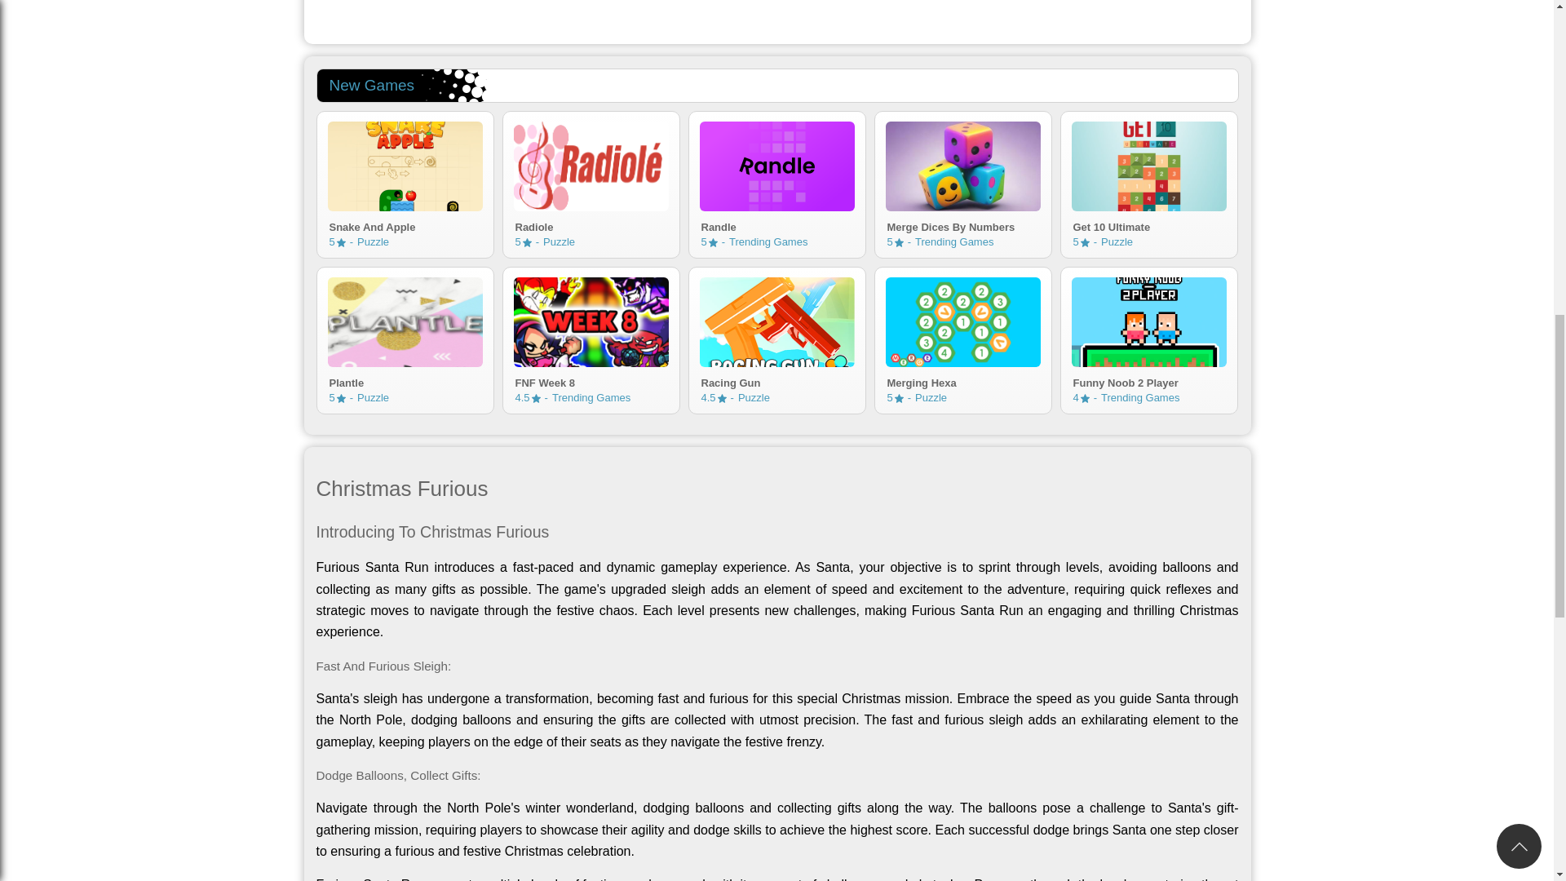  What do you see at coordinates (1148, 225) in the screenshot?
I see `Snake And Apple` at bounding box center [1148, 225].